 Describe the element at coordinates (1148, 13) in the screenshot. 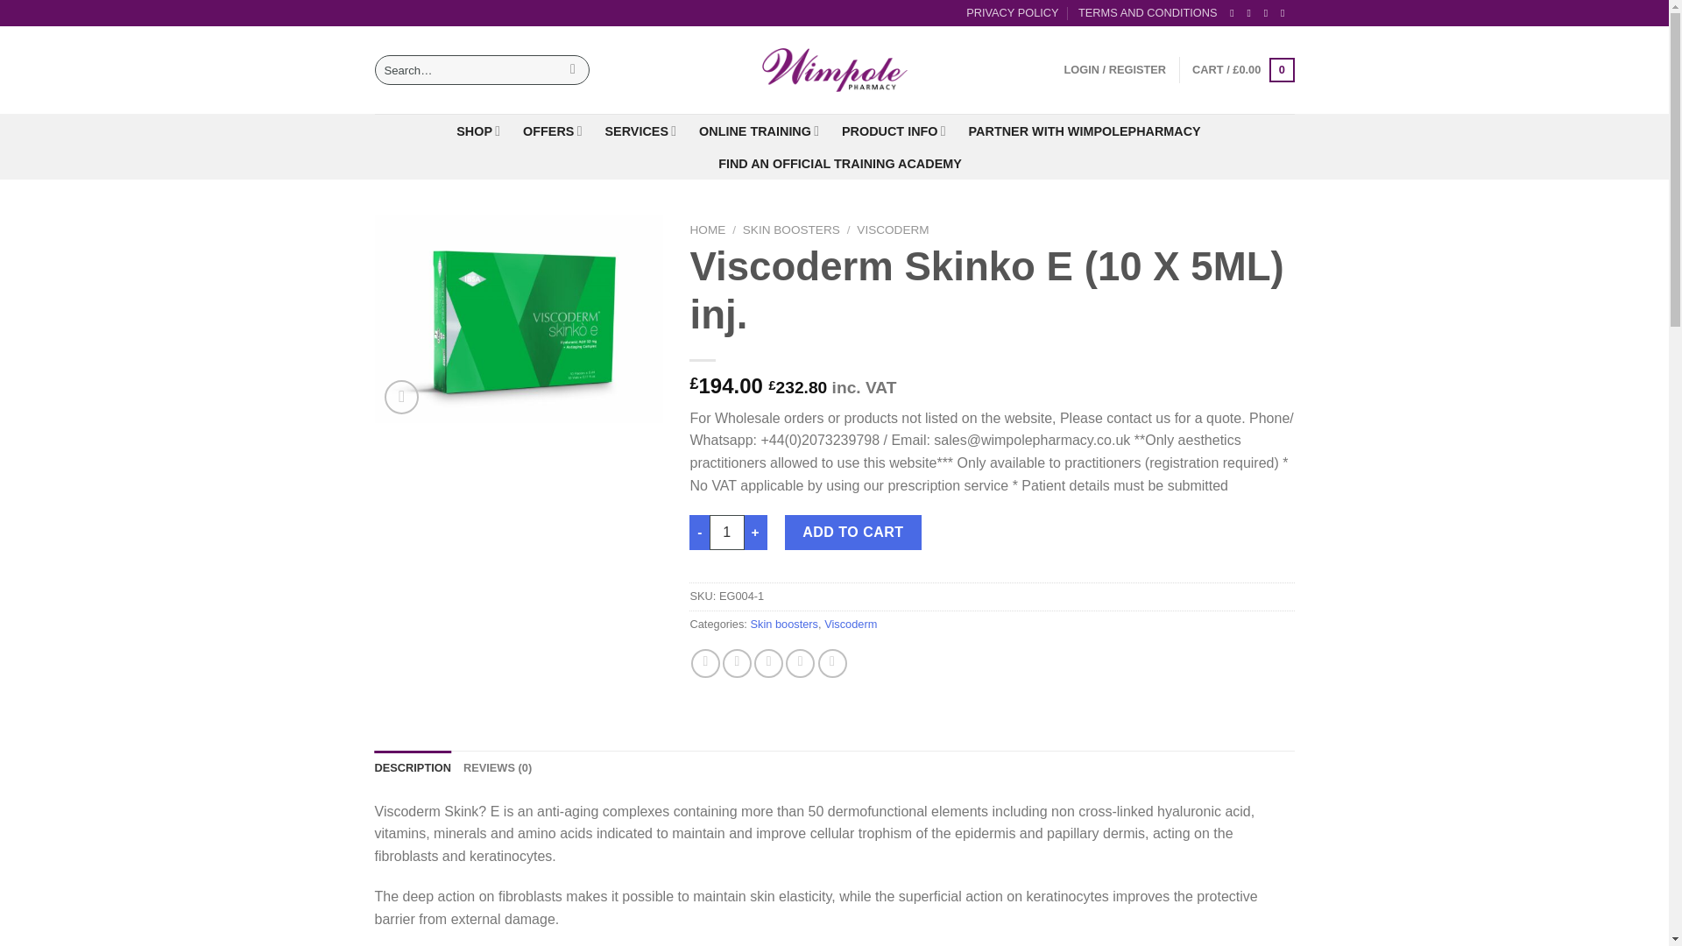

I see `TERMS AND CONDITIONS` at that location.